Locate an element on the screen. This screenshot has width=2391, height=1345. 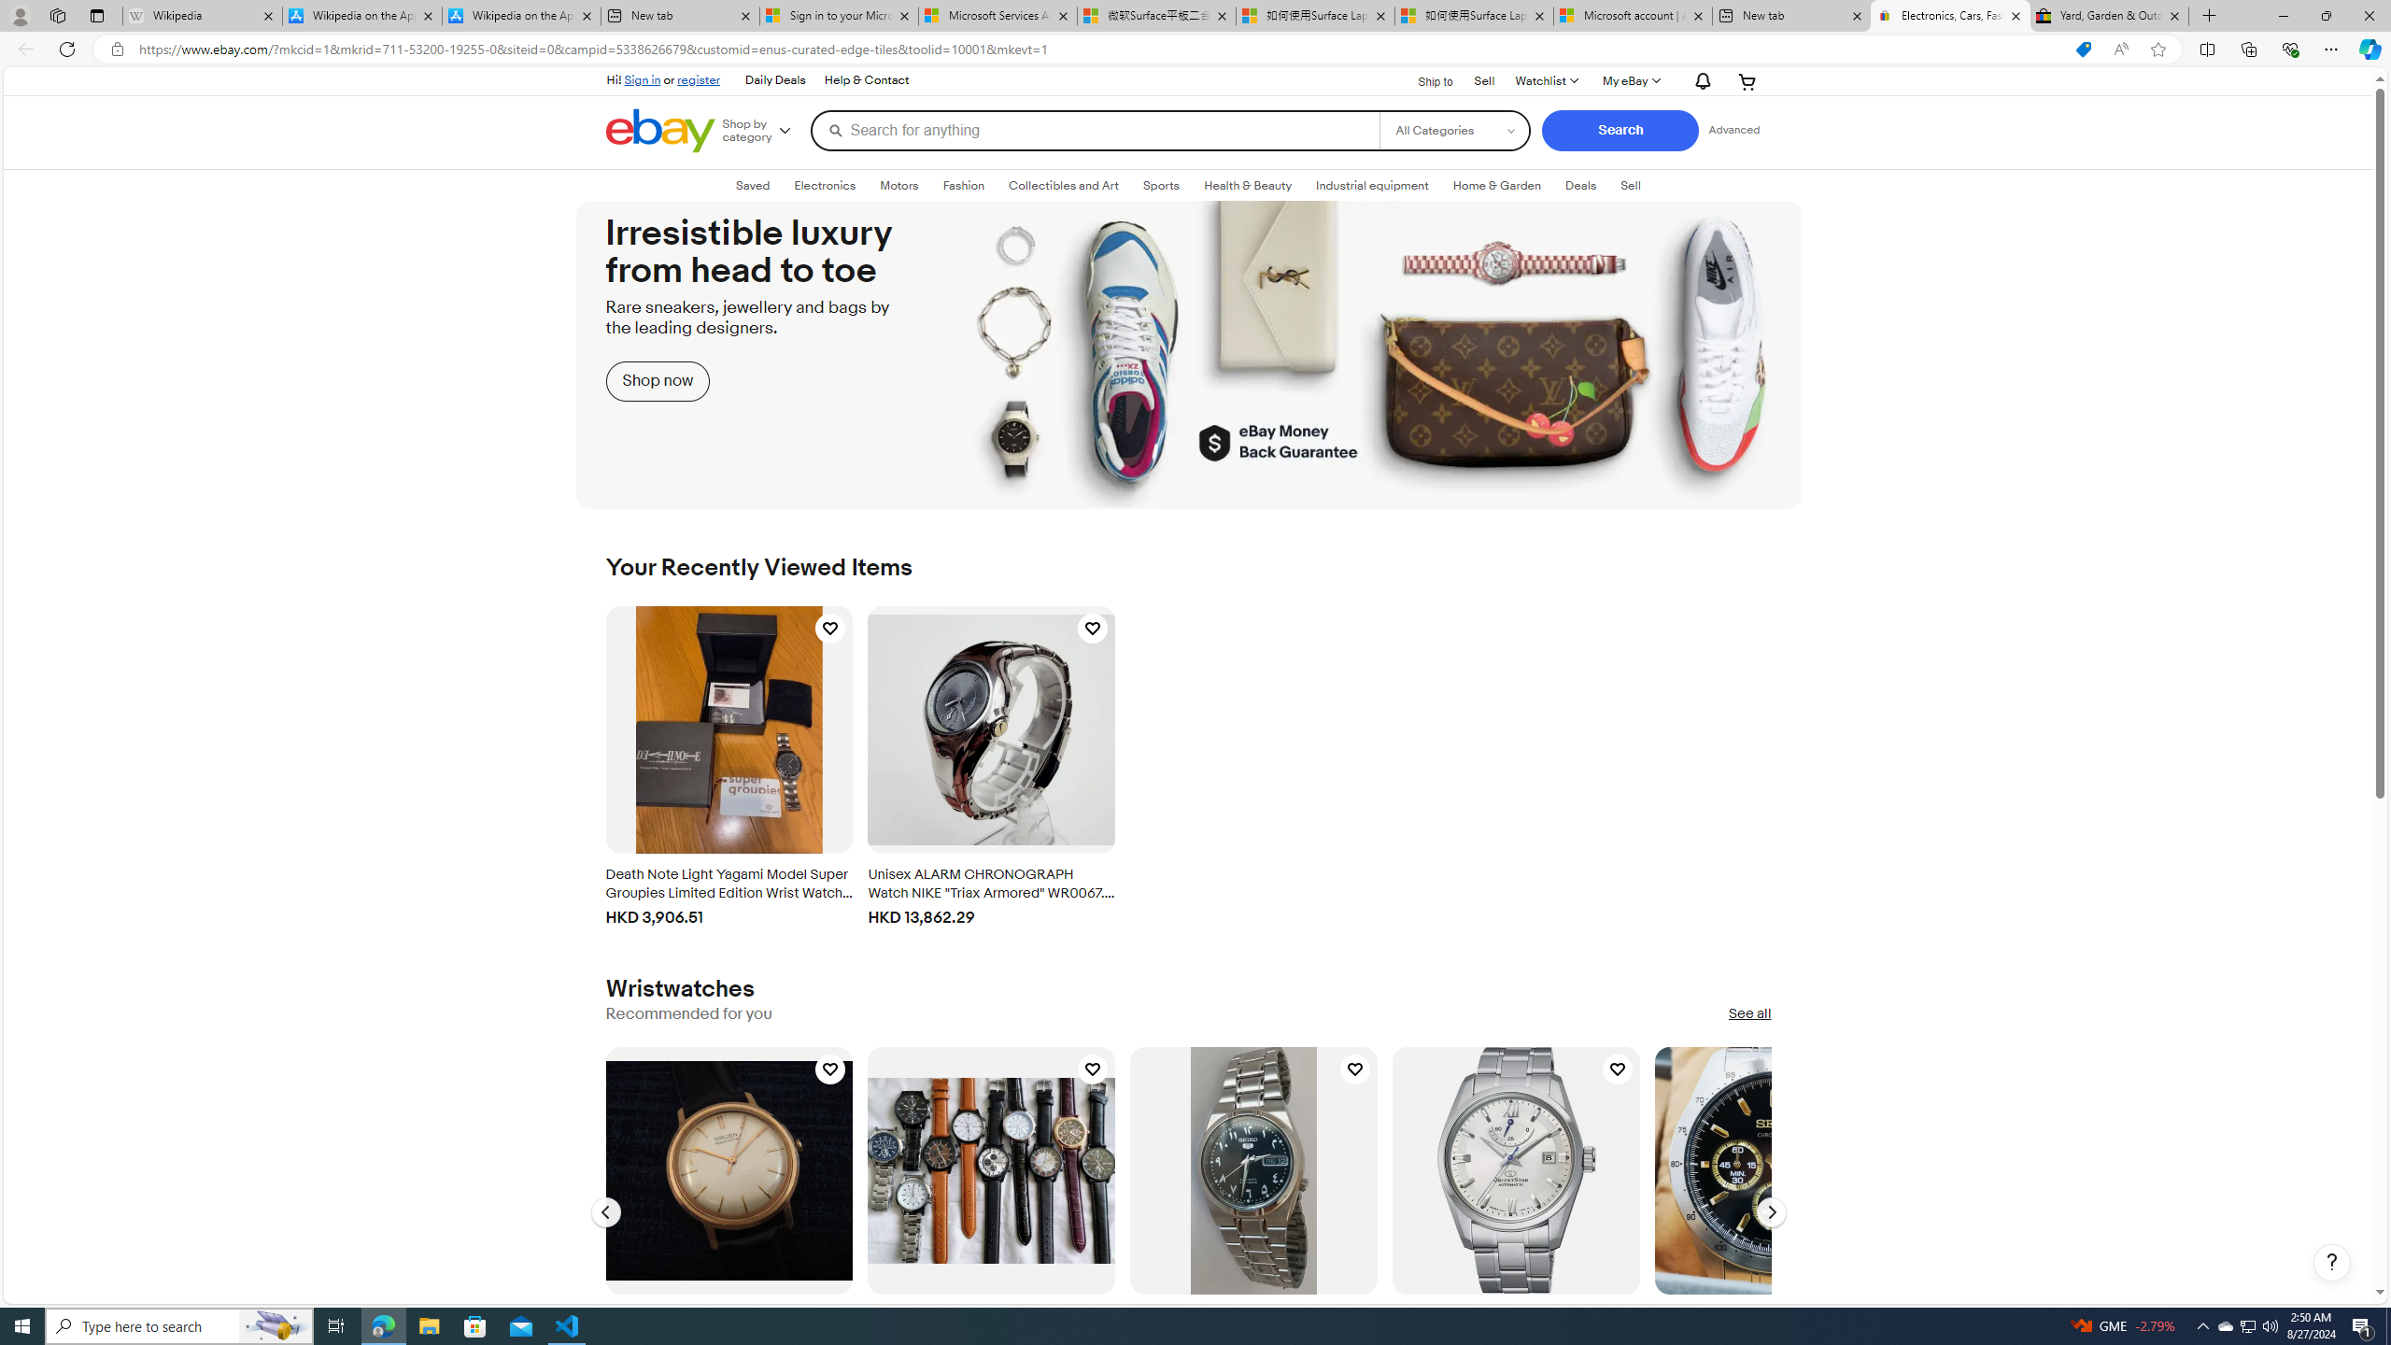
Sign in is located at coordinates (643, 79).